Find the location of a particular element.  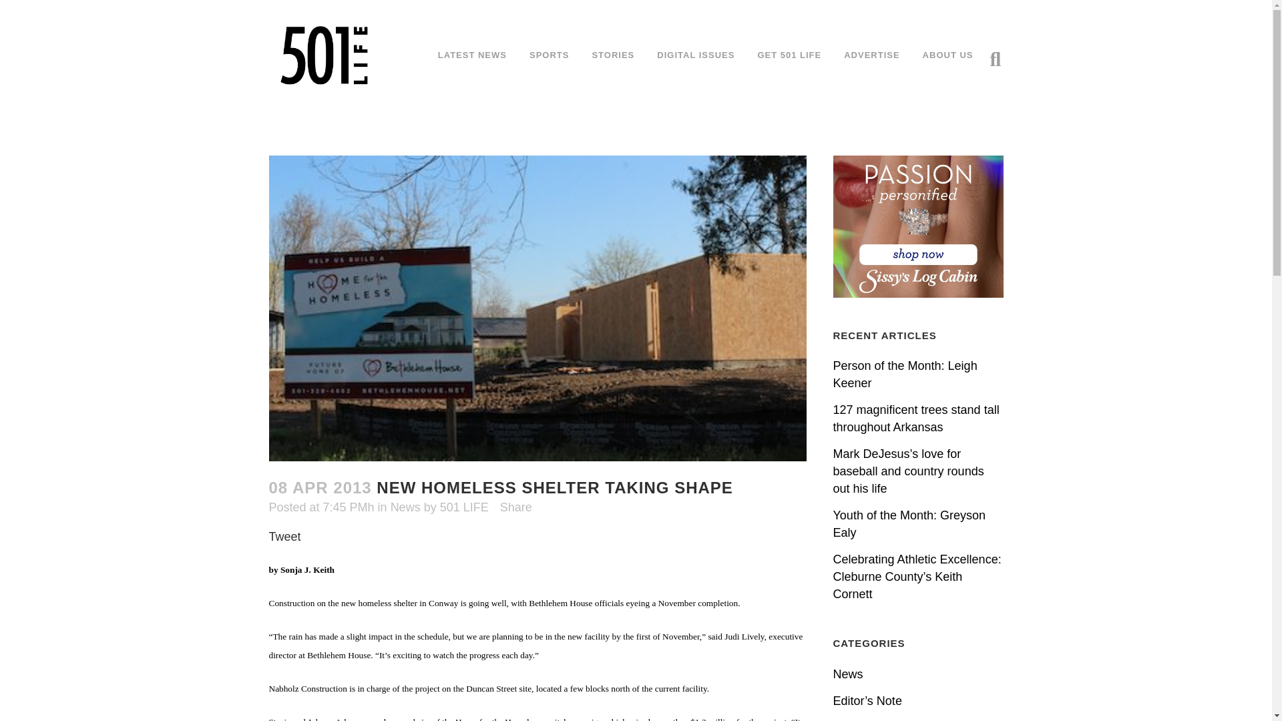

ADVERTISE is located at coordinates (871, 55).